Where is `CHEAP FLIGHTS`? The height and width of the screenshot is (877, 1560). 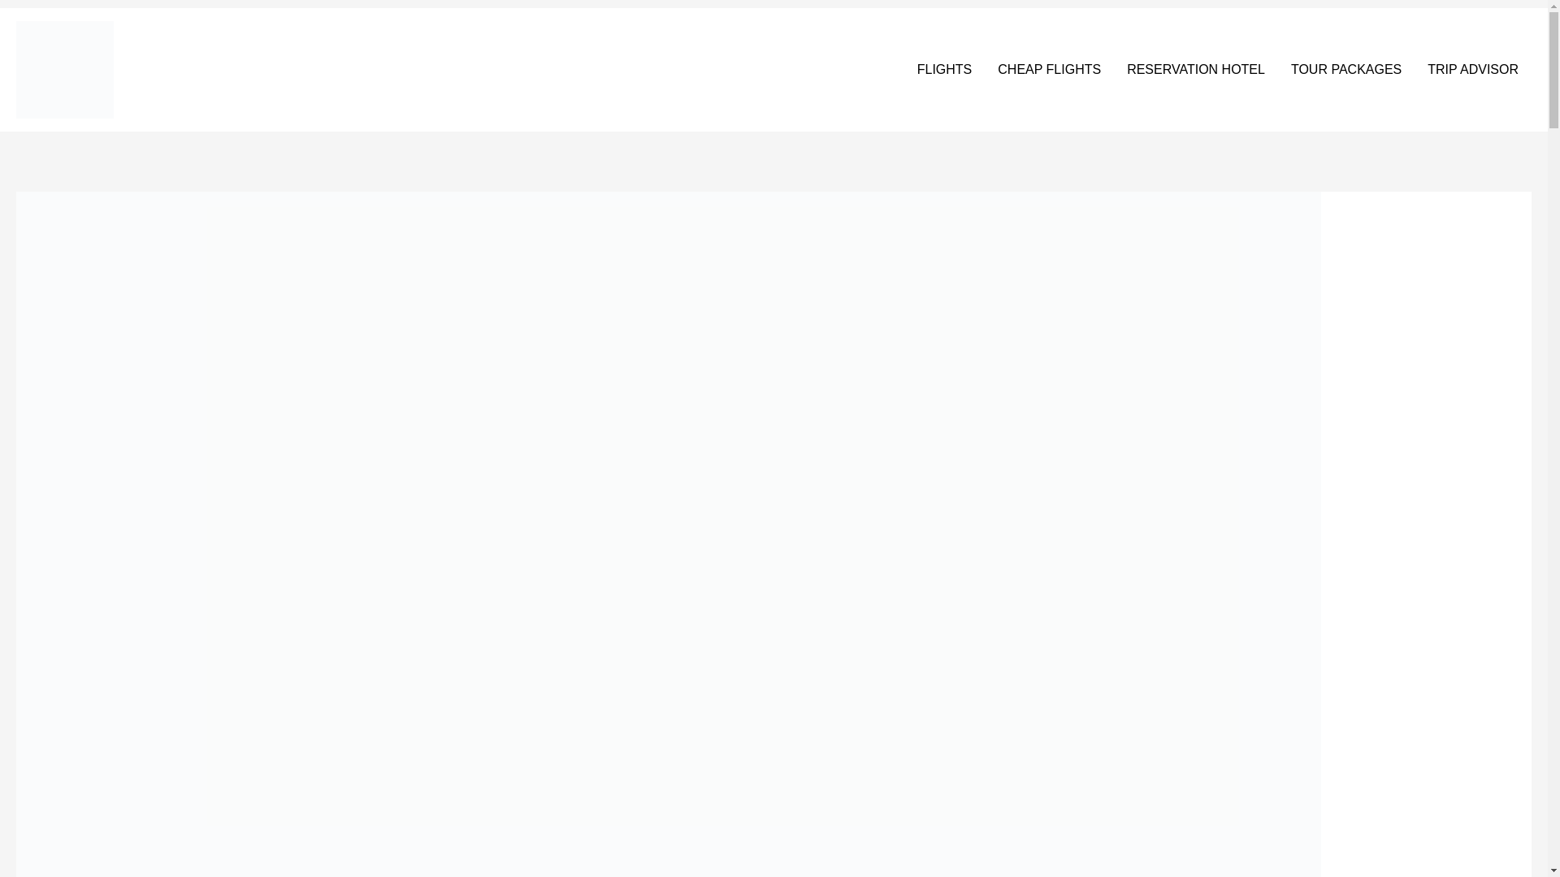
CHEAP FLIGHTS is located at coordinates (1048, 70).